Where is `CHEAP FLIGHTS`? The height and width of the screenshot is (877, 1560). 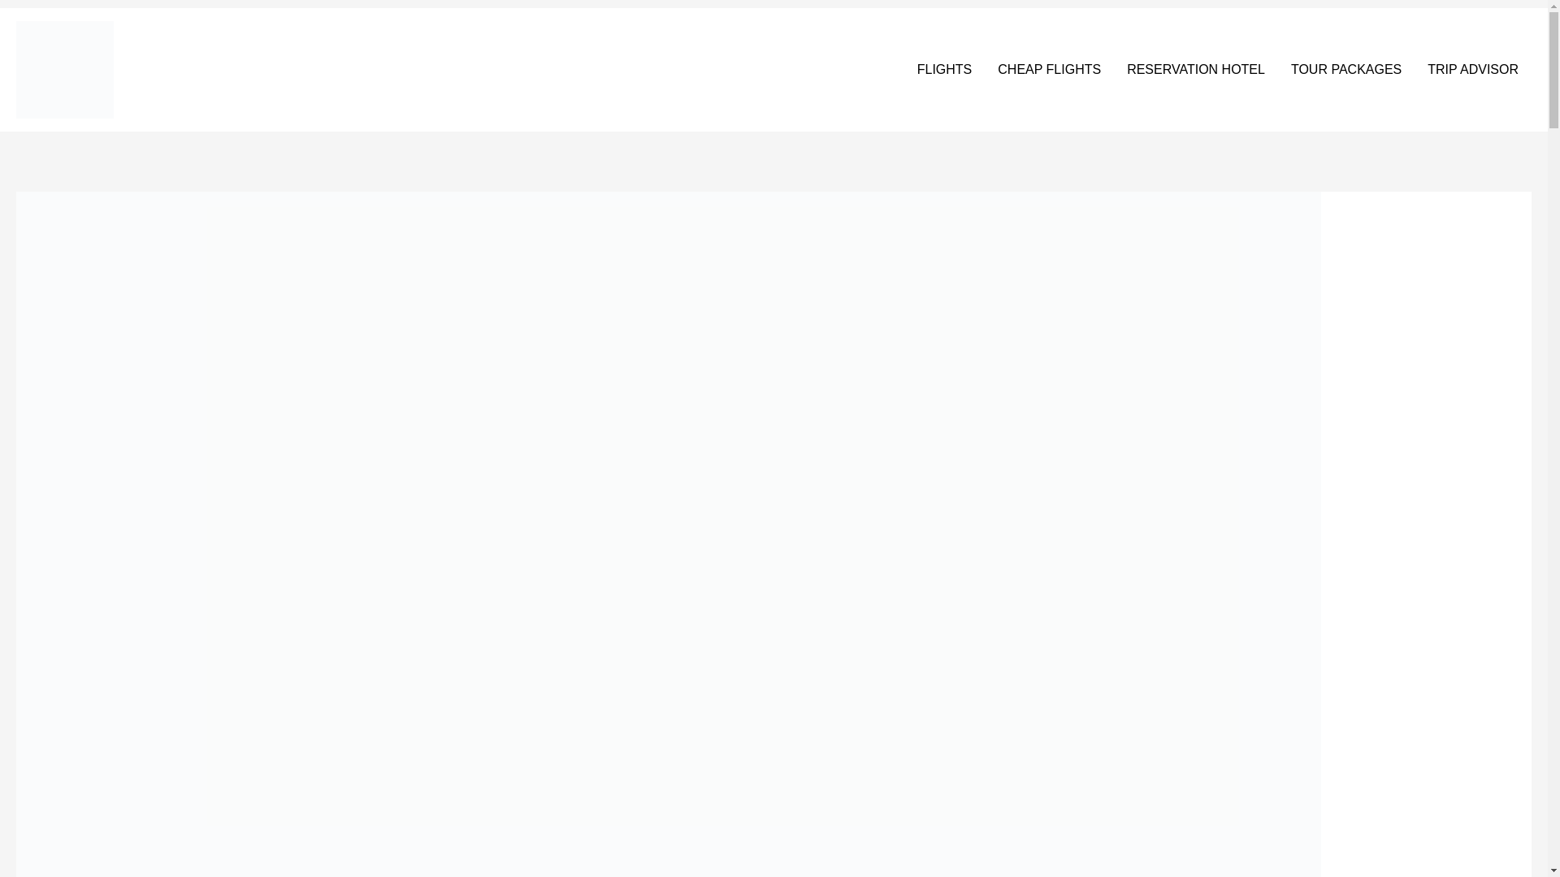
CHEAP FLIGHTS is located at coordinates (1048, 70).